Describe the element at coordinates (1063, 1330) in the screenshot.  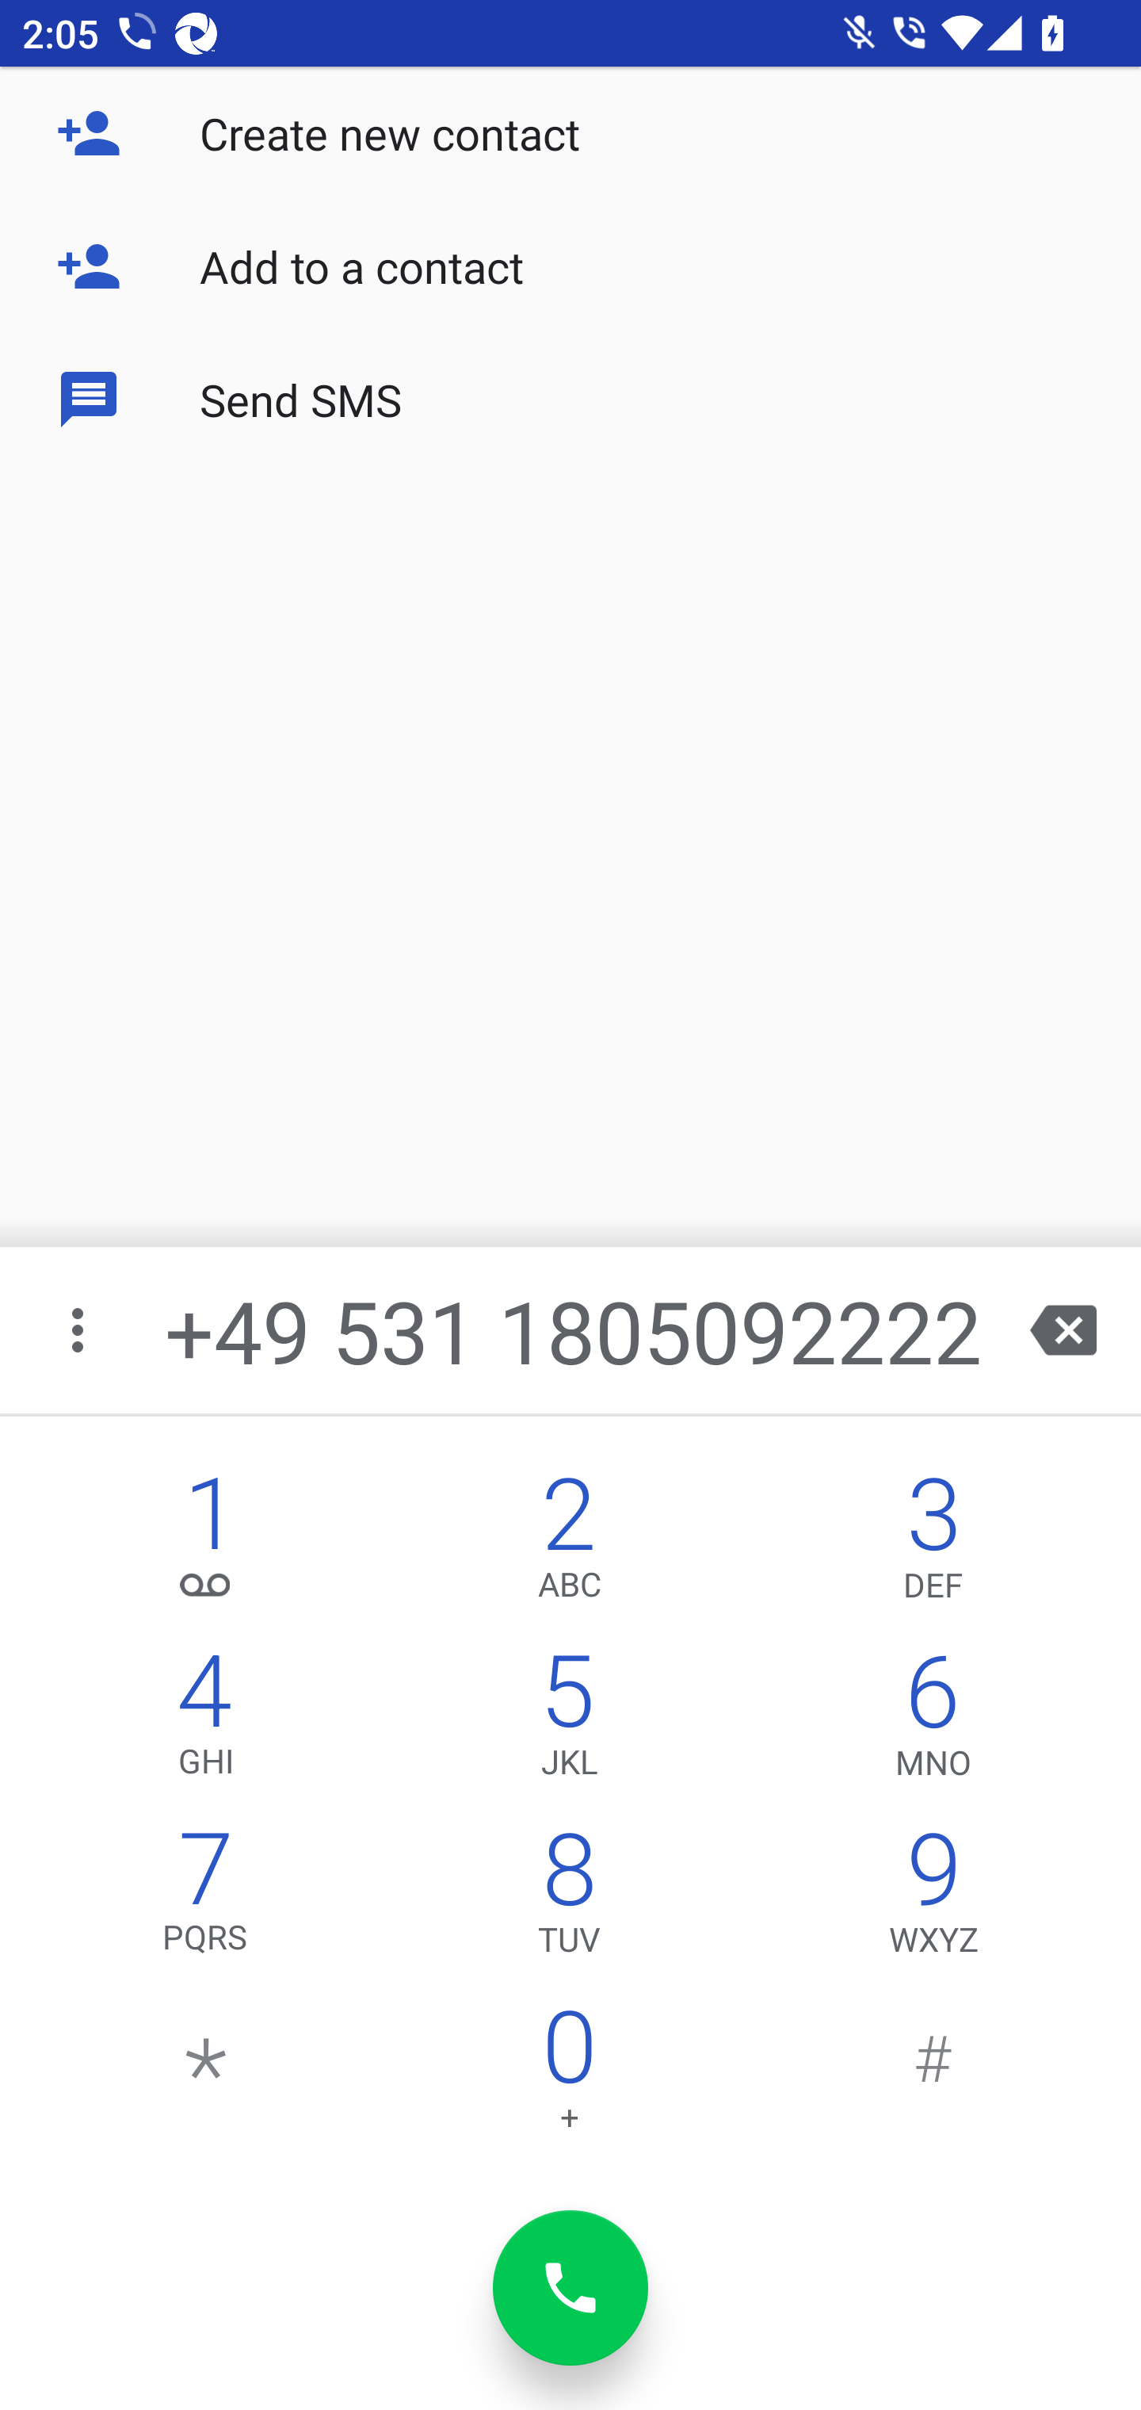
I see `backspace` at that location.